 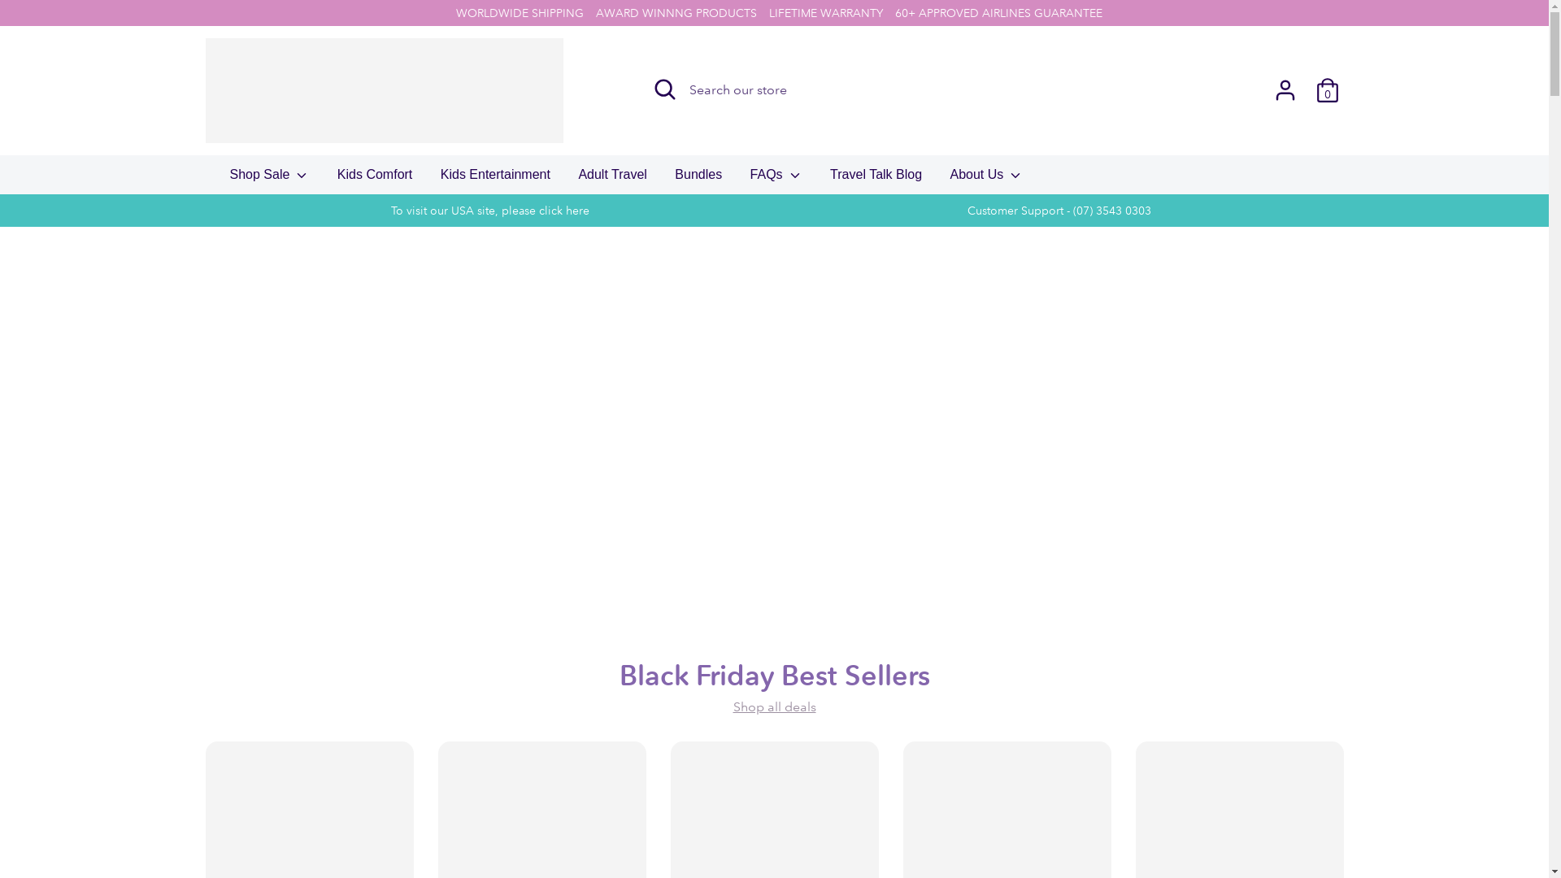 What do you see at coordinates (876, 180) in the screenshot?
I see `Travel Talk Blog` at bounding box center [876, 180].